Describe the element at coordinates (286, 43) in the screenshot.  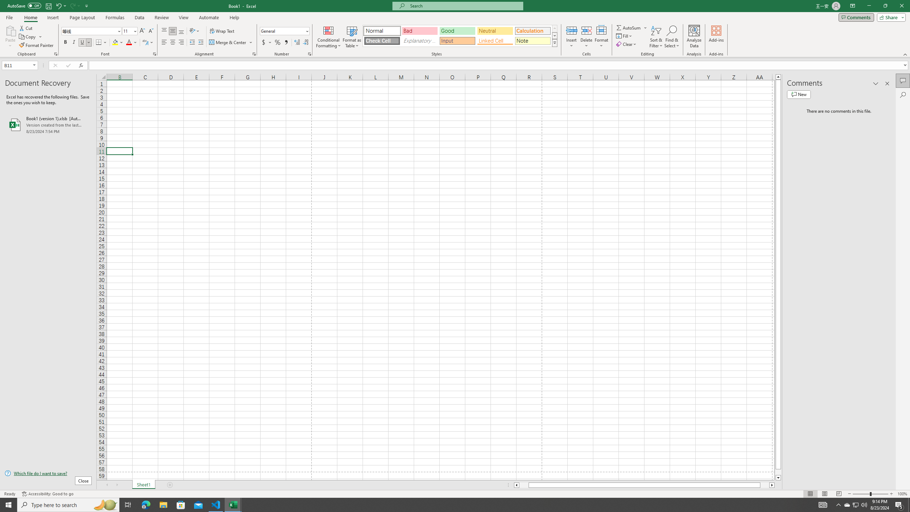
I see `Comma Style` at that location.